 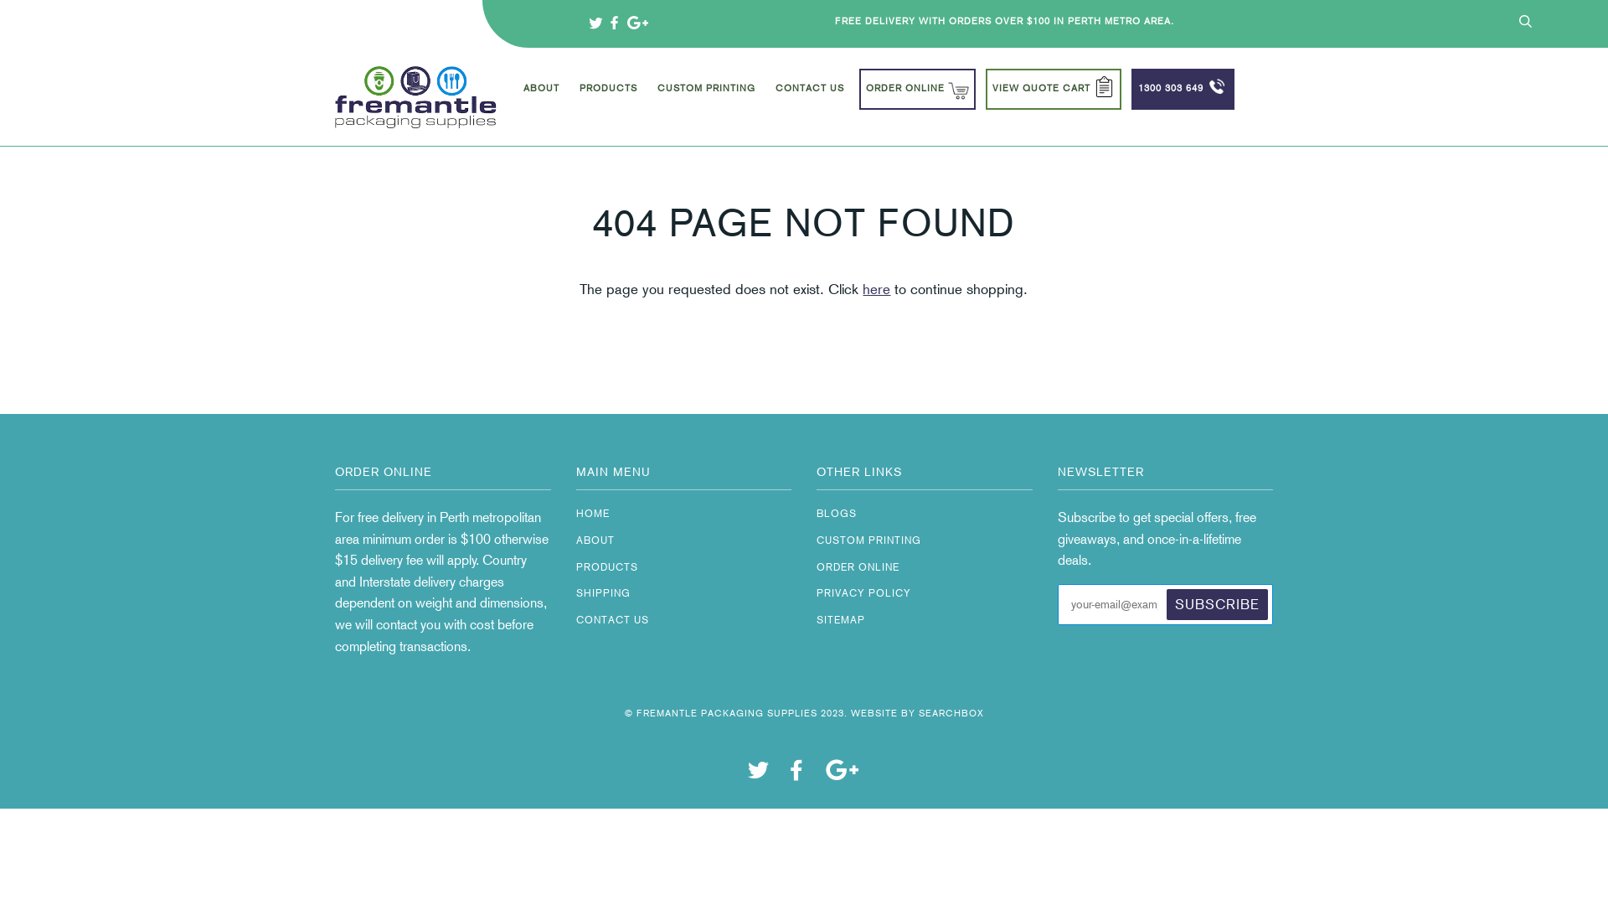 I want to click on ORDER ONLINE, so click(x=858, y=567).